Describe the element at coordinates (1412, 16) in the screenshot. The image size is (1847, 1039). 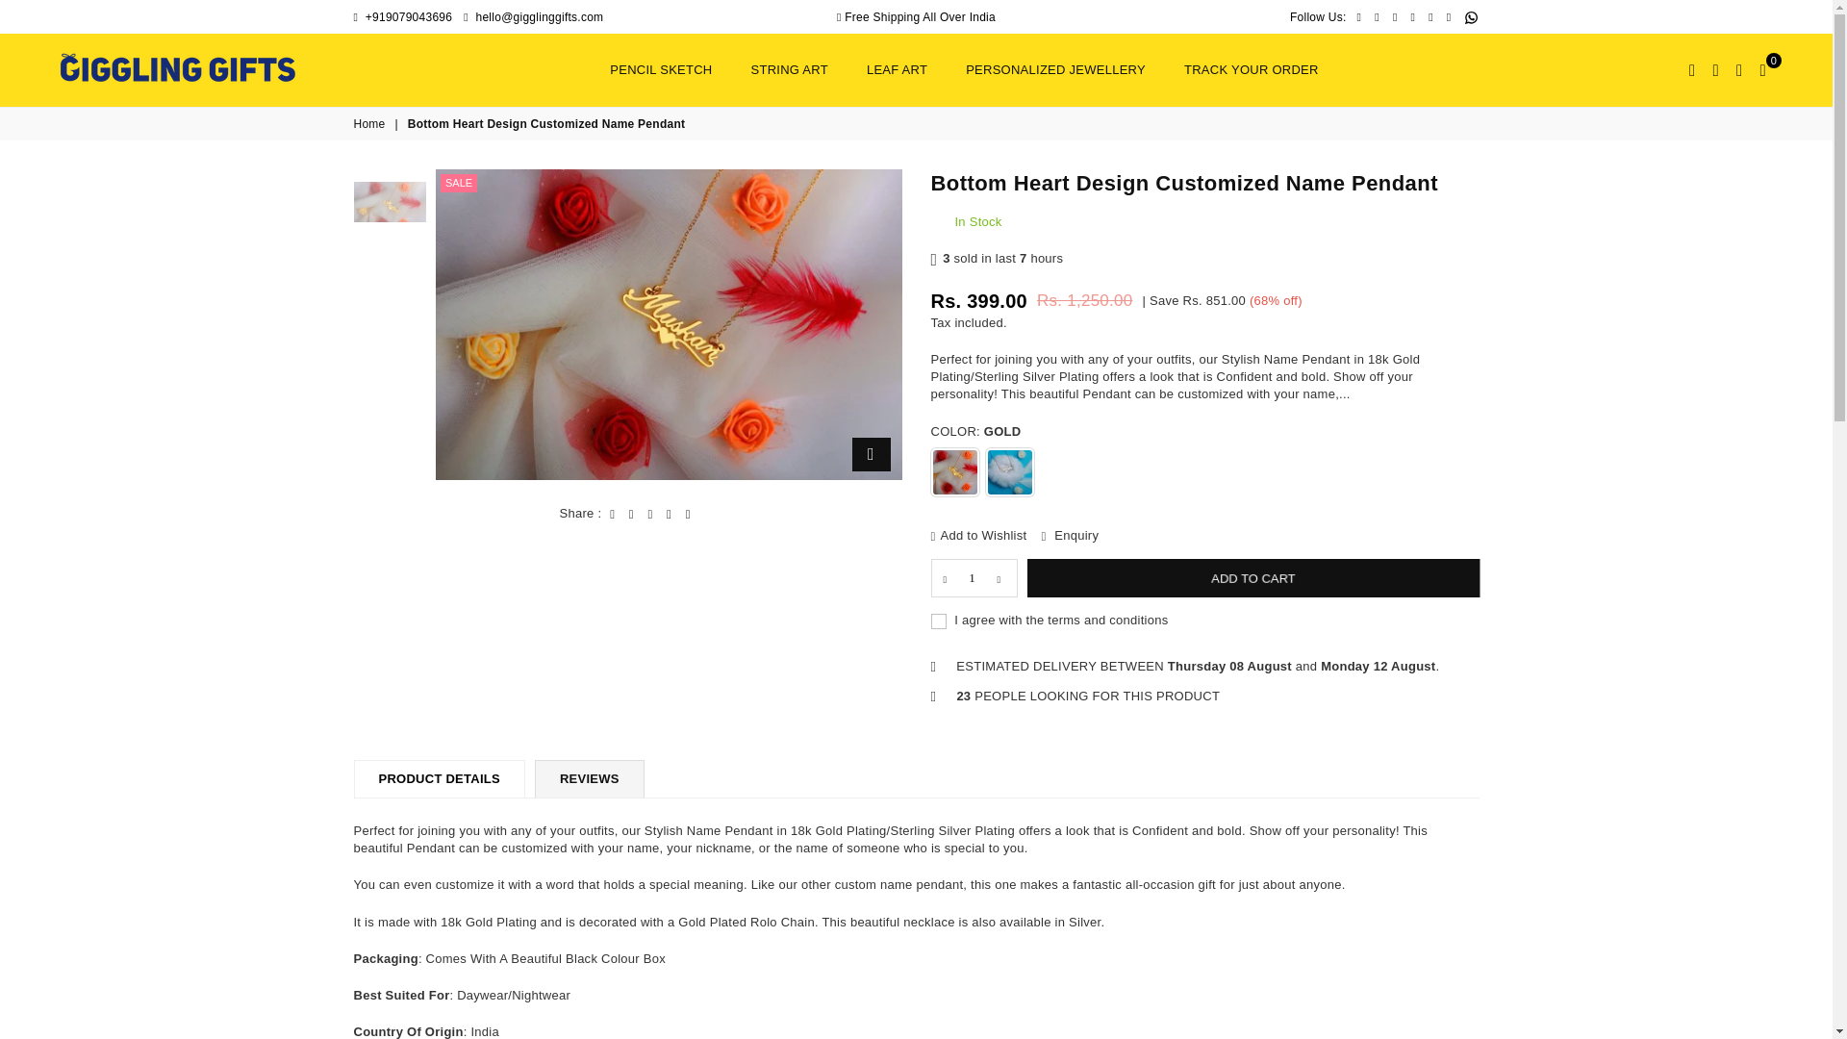
I see `Instagram` at that location.